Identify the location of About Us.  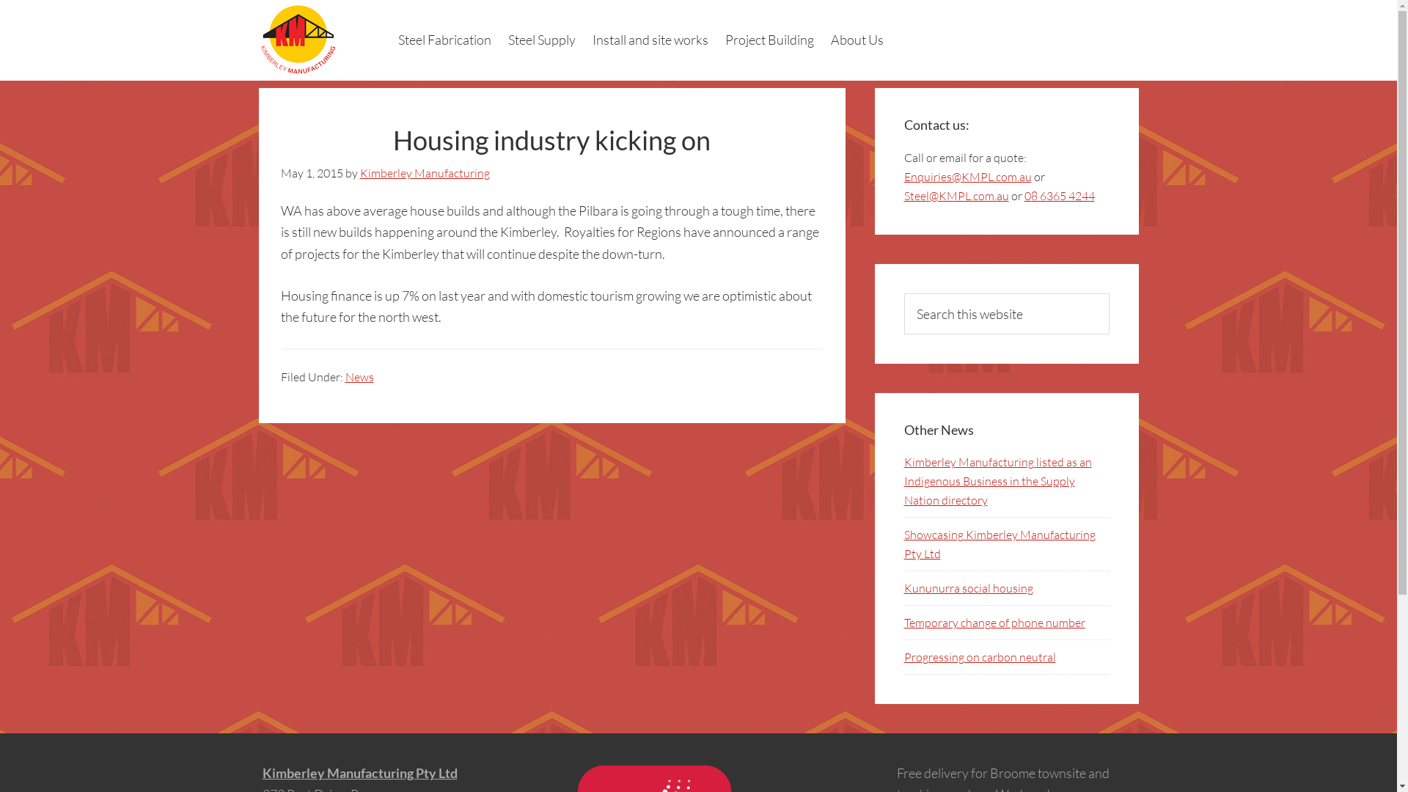
(857, 40).